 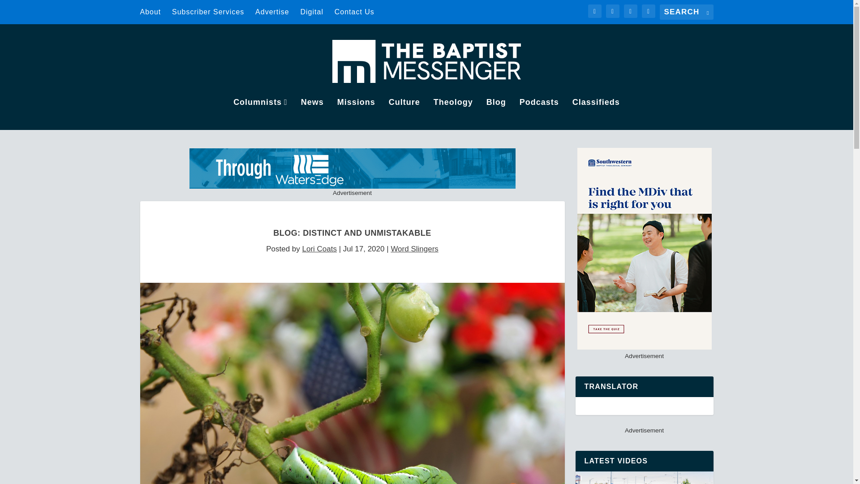 What do you see at coordinates (356, 114) in the screenshot?
I see `Missions` at bounding box center [356, 114].